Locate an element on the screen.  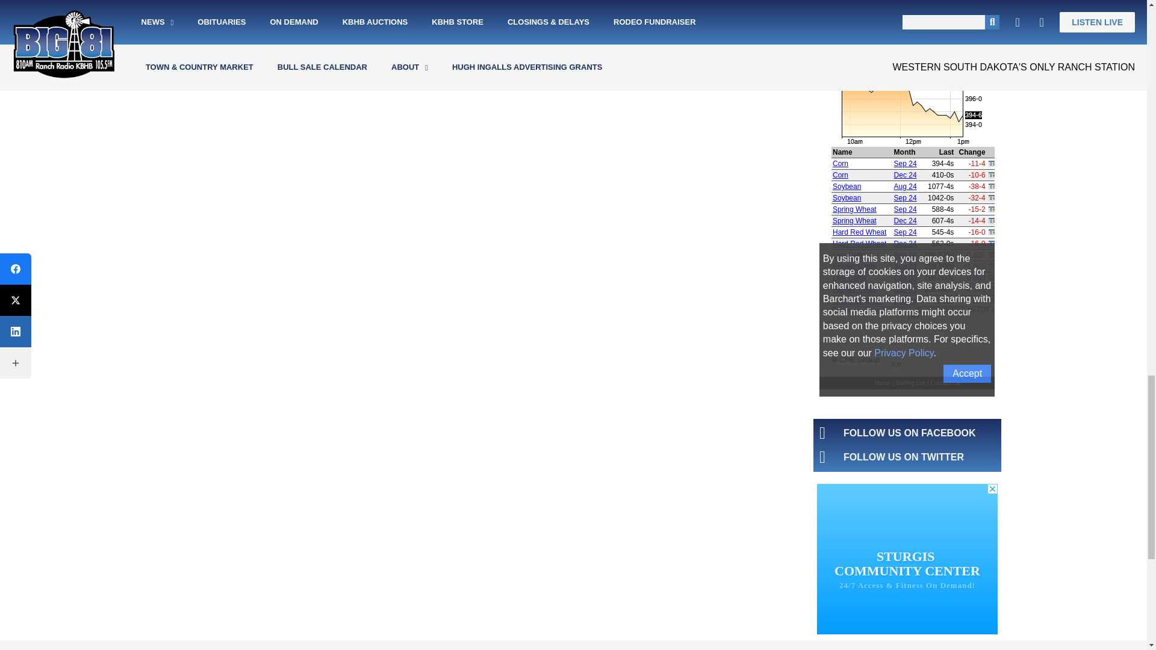
3rd party ad content is located at coordinates (907, 567).